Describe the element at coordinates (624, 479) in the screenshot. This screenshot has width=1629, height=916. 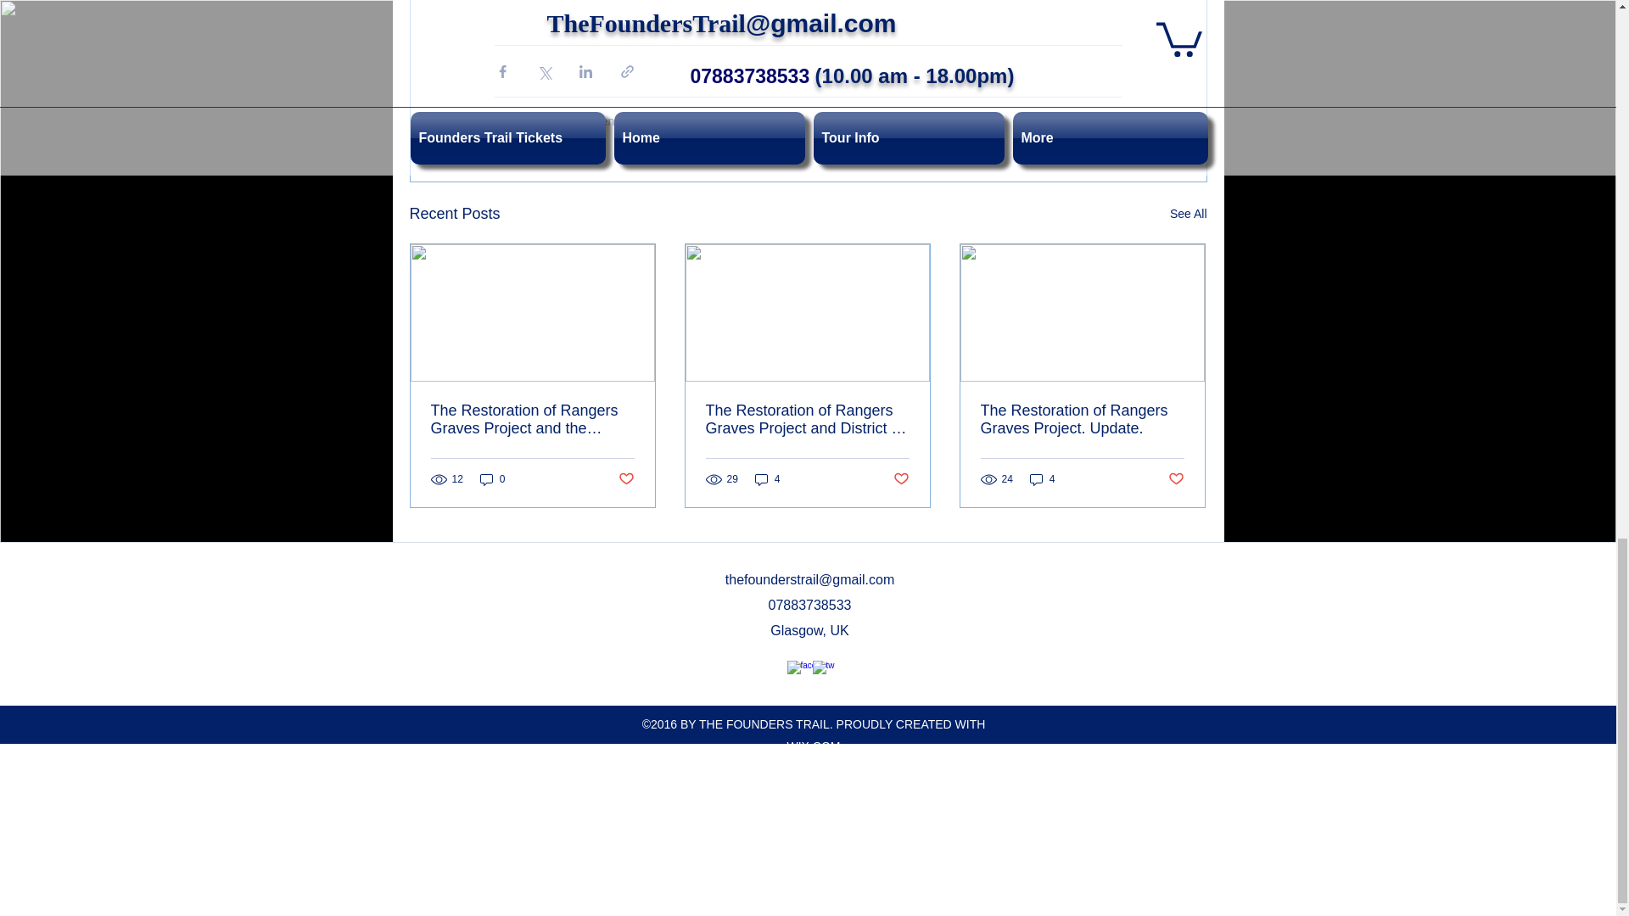
I see `Post not marked as liked` at that location.